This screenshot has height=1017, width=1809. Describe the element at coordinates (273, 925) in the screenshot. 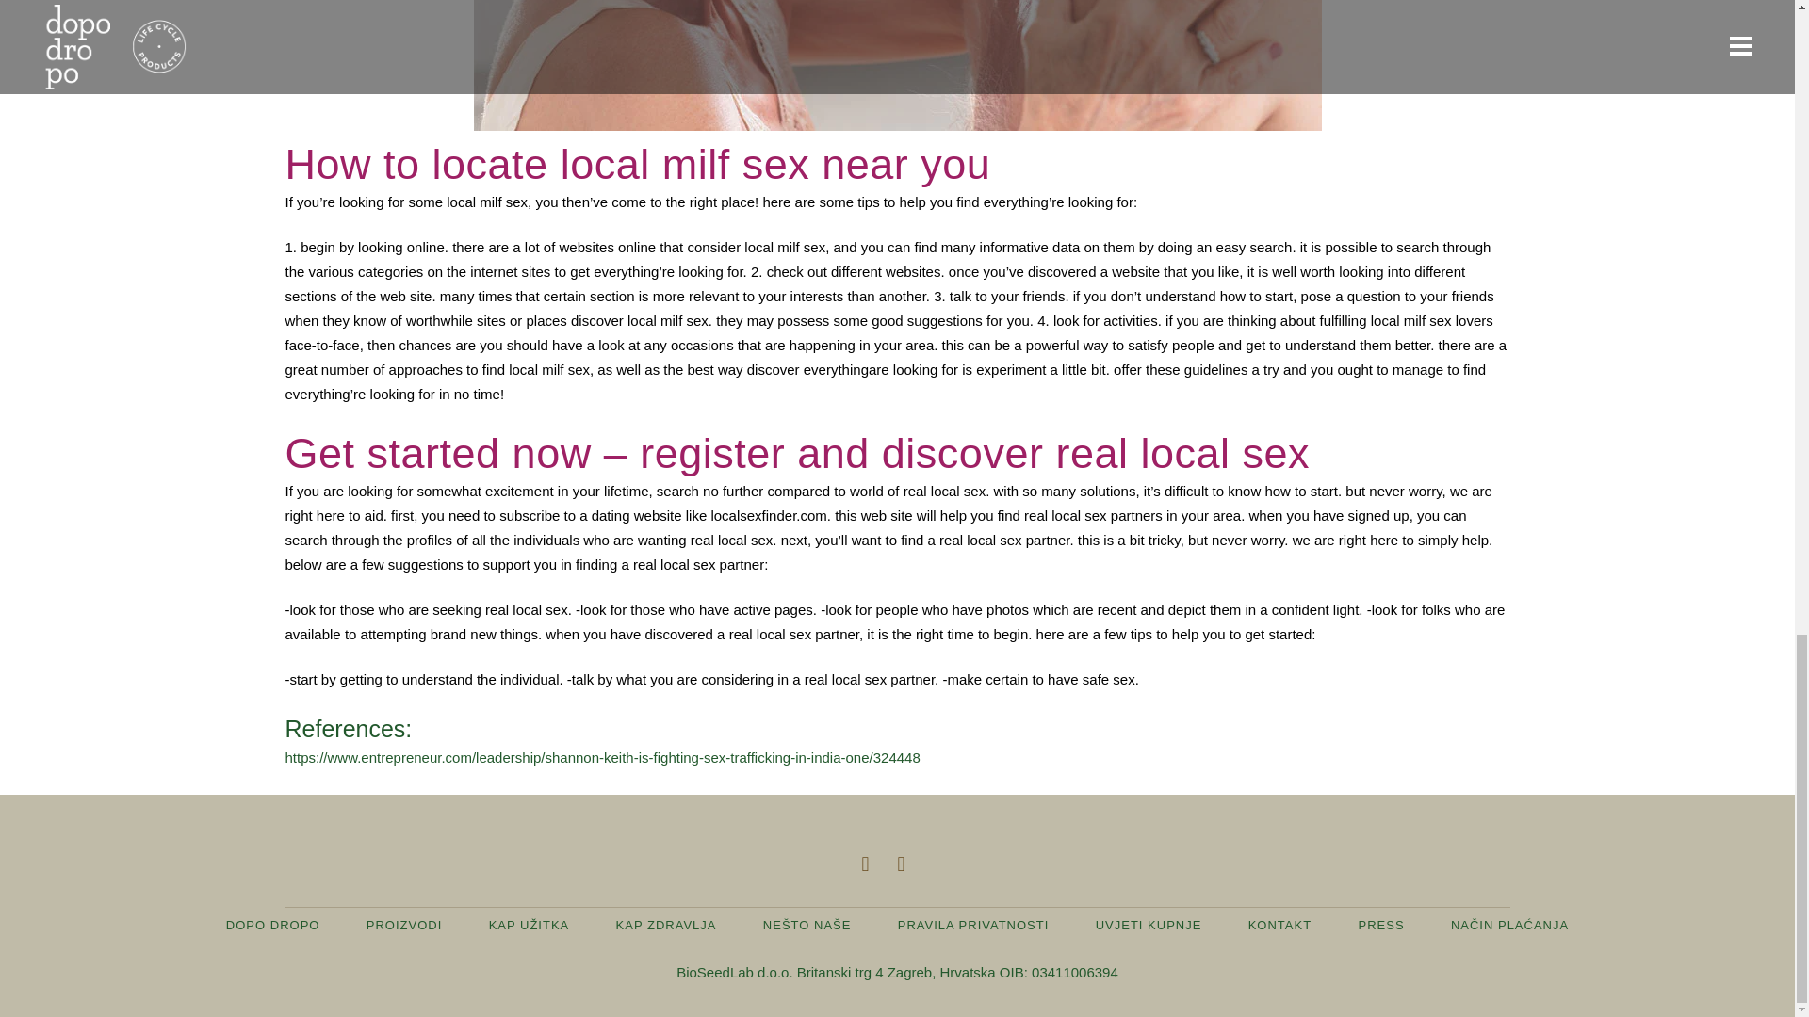

I see `DOPO DROPO` at that location.